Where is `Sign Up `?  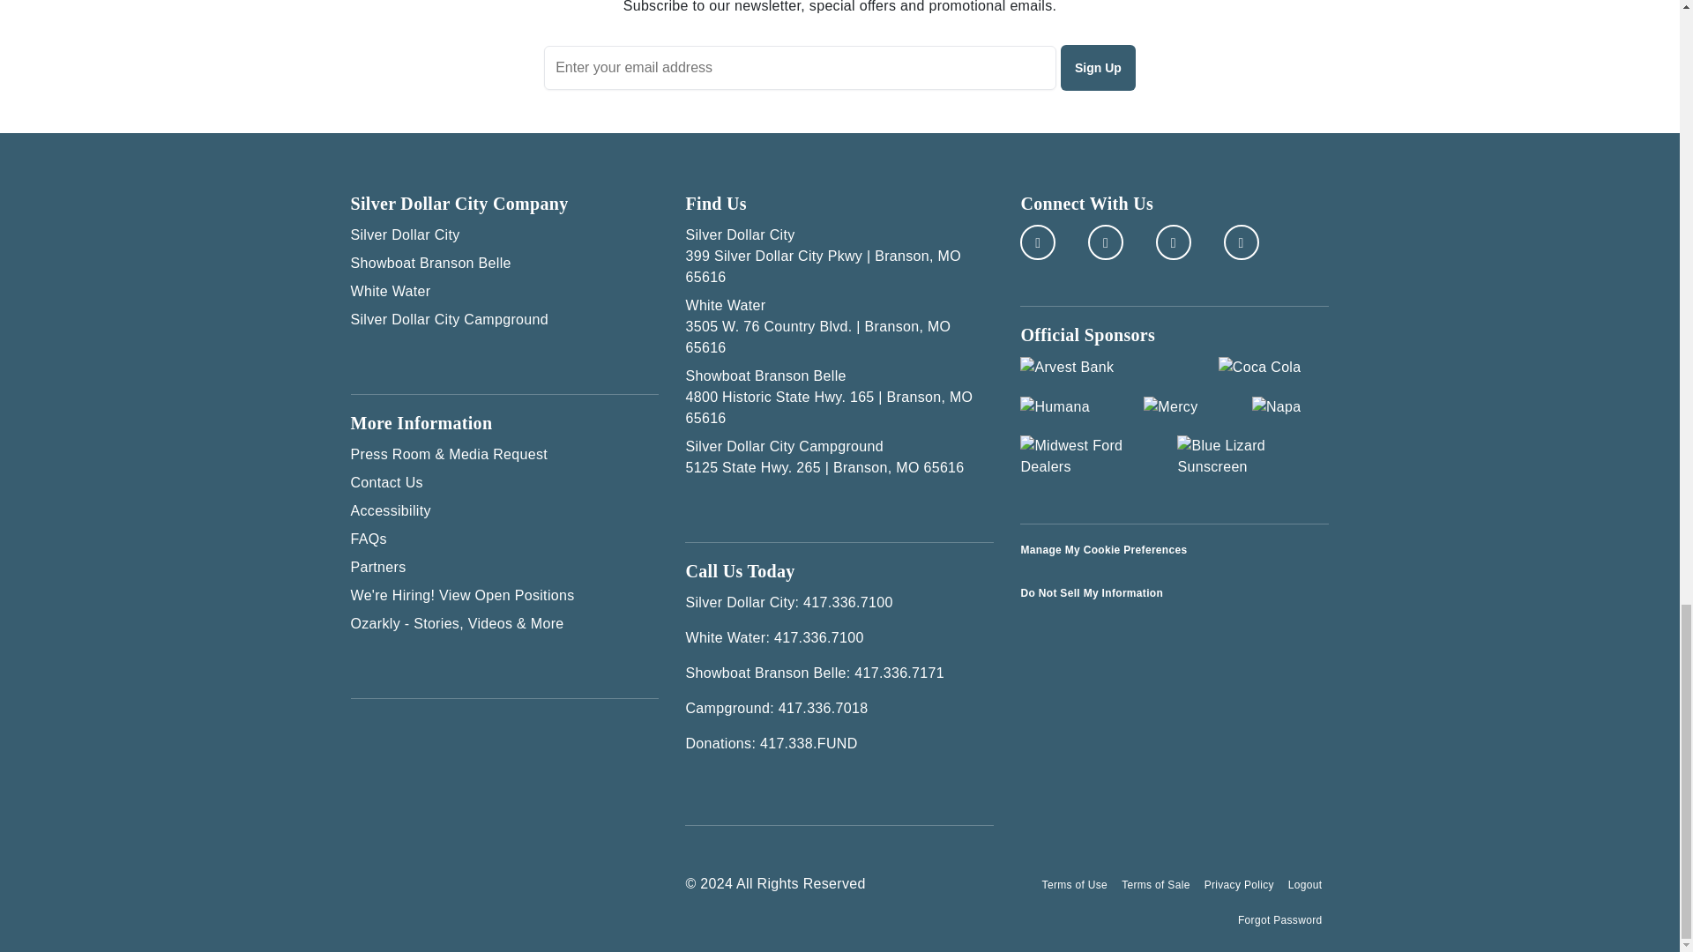 Sign Up  is located at coordinates (1099, 67).